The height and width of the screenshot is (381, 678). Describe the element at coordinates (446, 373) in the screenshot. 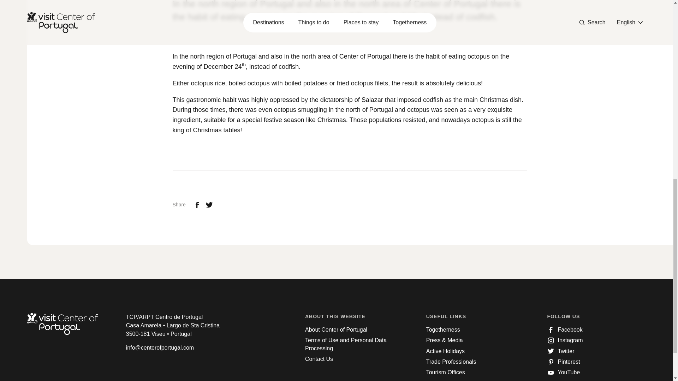

I see `Tourism Offices` at that location.